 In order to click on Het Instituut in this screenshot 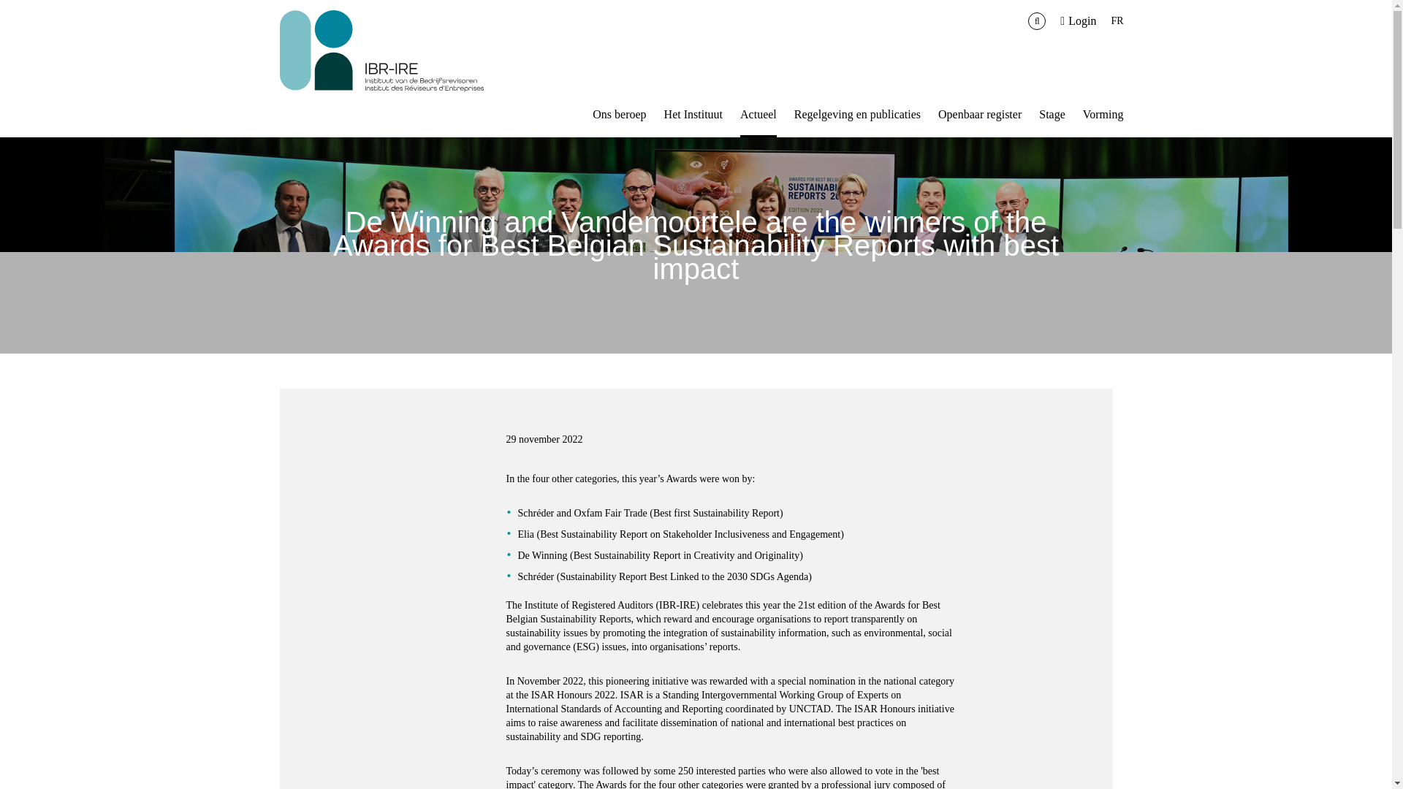, I will do `click(693, 114)`.